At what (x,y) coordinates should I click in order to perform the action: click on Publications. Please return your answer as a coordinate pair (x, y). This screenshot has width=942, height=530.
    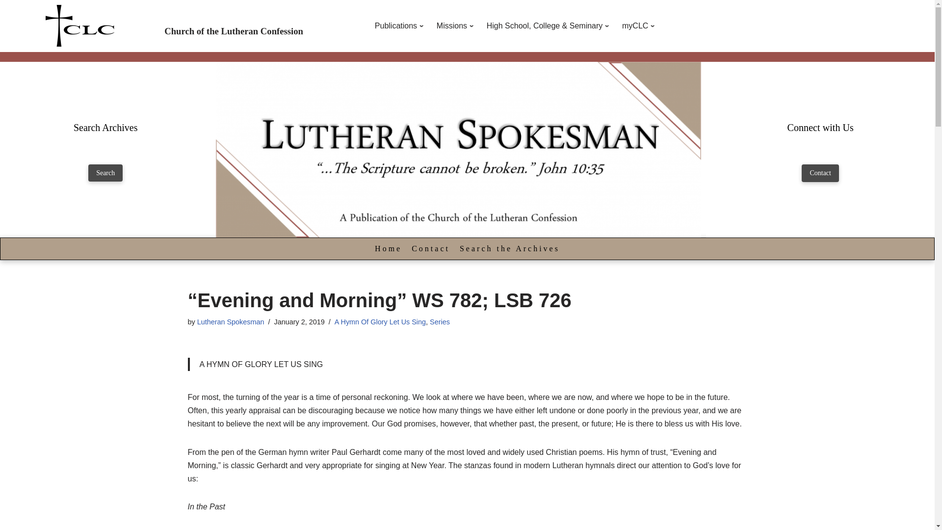
    Looking at the image, I should click on (400, 26).